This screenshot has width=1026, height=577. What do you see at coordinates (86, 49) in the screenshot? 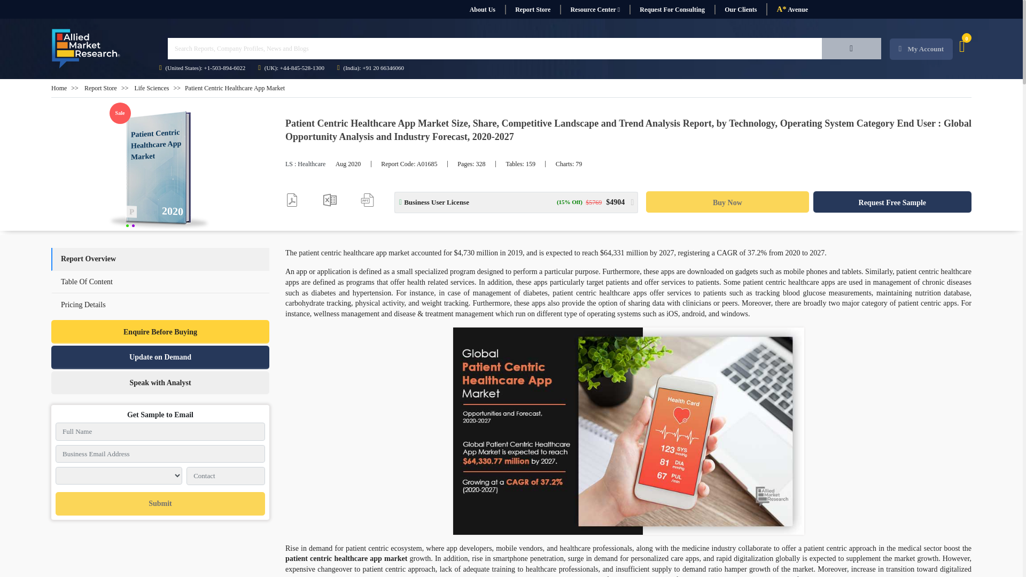
I see `Allied Market Research` at bounding box center [86, 49].